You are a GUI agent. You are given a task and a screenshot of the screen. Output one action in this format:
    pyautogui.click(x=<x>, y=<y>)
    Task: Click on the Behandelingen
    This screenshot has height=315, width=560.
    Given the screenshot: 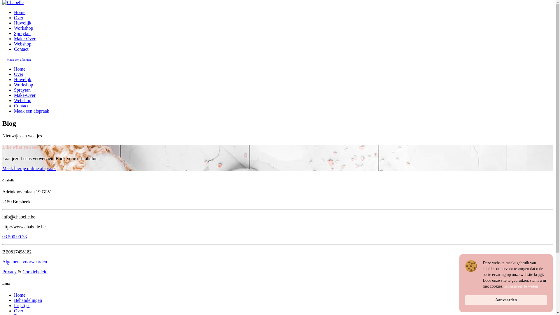 What is the action you would take?
    pyautogui.click(x=28, y=300)
    